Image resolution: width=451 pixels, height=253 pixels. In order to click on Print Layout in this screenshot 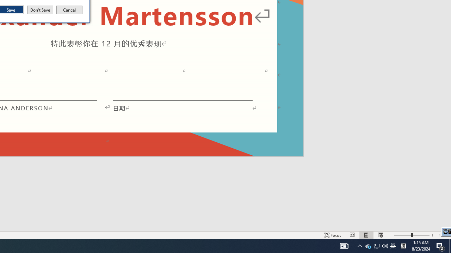, I will do `click(366, 235)`.